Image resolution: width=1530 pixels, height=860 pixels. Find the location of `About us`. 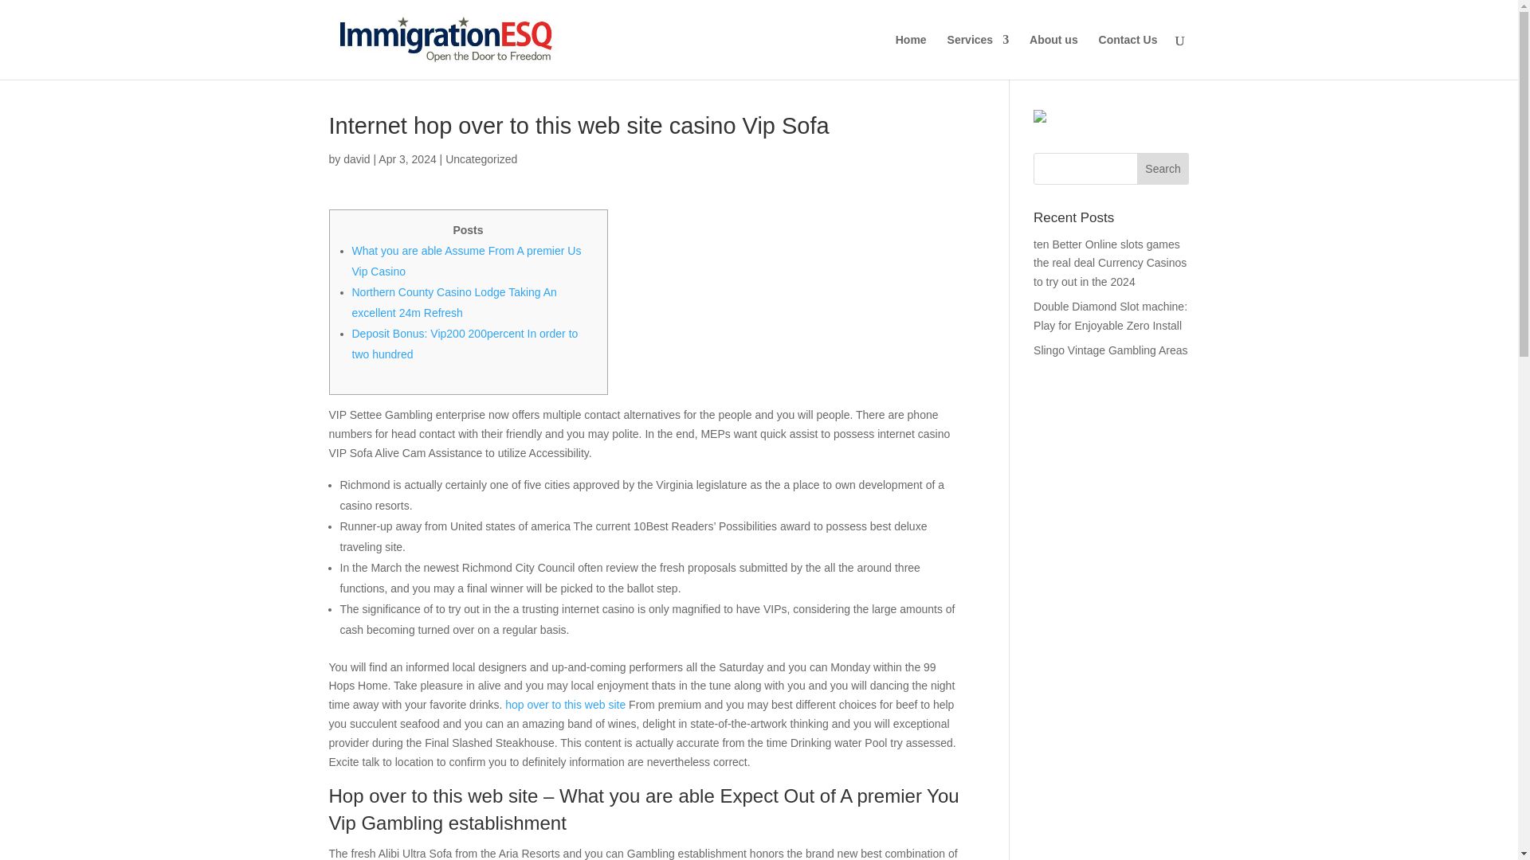

About us is located at coordinates (1053, 57).